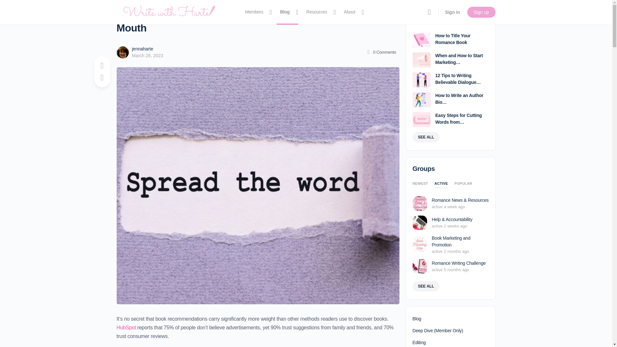 This screenshot has height=347, width=617. I want to click on Blog, so click(287, 12).